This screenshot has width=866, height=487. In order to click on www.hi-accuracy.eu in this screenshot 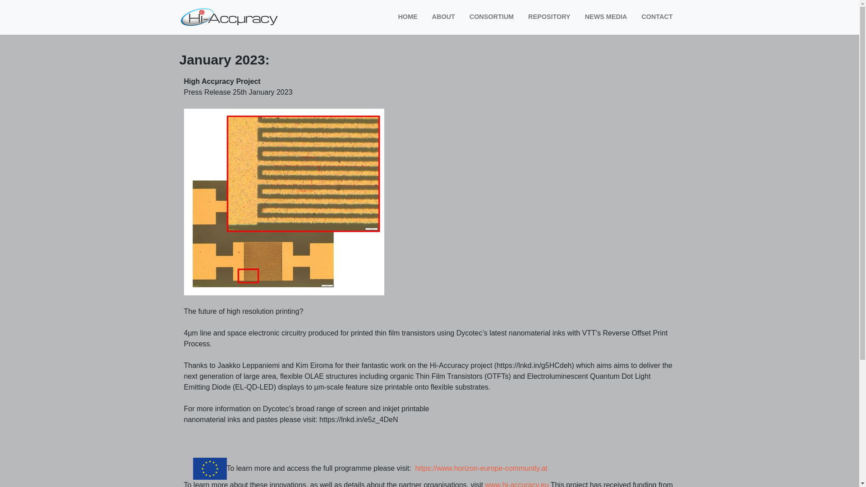, I will do `click(516, 484)`.